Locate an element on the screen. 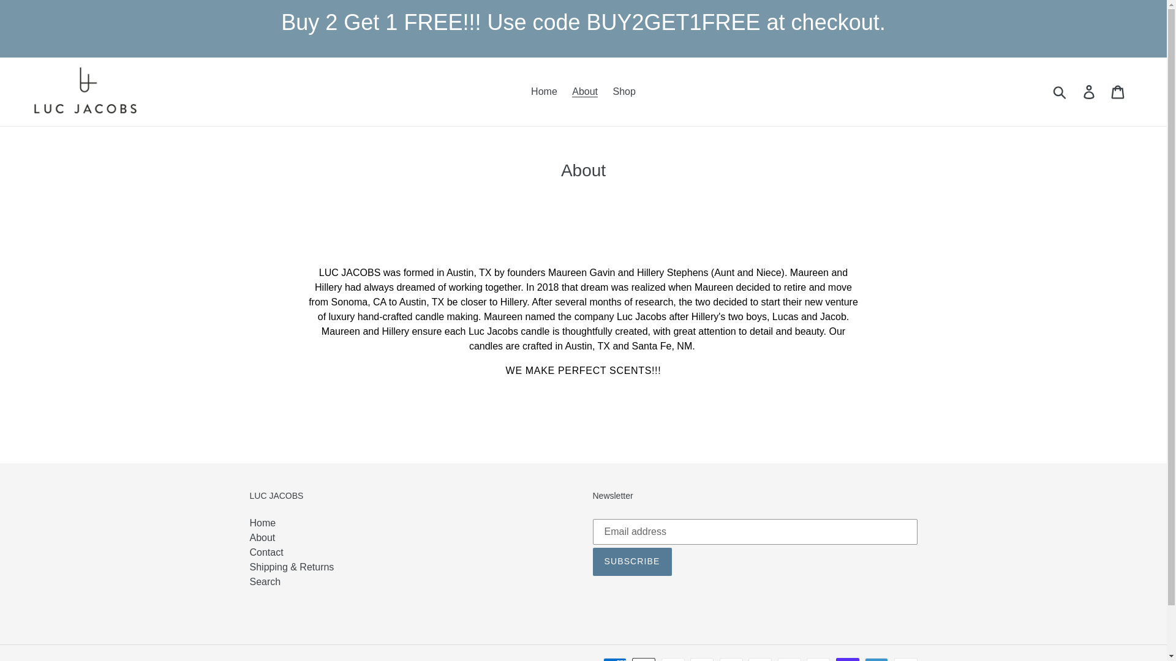 The width and height of the screenshot is (1176, 661). Luc Jacobs is located at coordinates (300, 660).